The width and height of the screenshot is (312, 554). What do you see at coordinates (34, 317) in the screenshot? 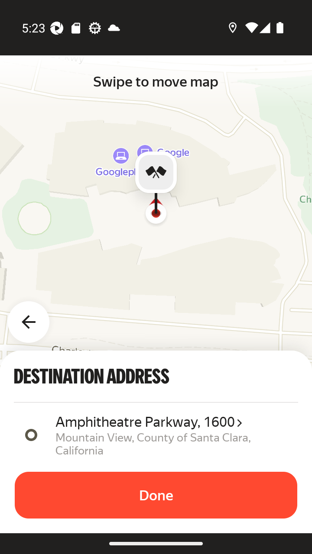
I see `Back` at bounding box center [34, 317].